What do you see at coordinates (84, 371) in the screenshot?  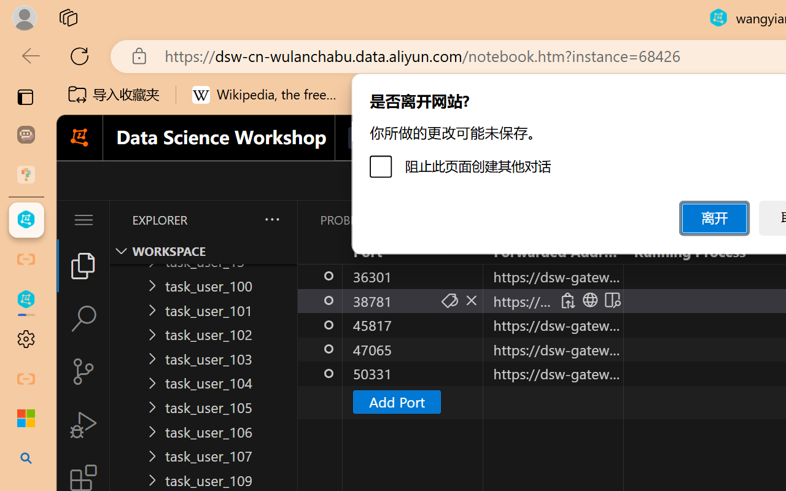 I see `Source Control (Ctrl+Shift+G)` at bounding box center [84, 371].